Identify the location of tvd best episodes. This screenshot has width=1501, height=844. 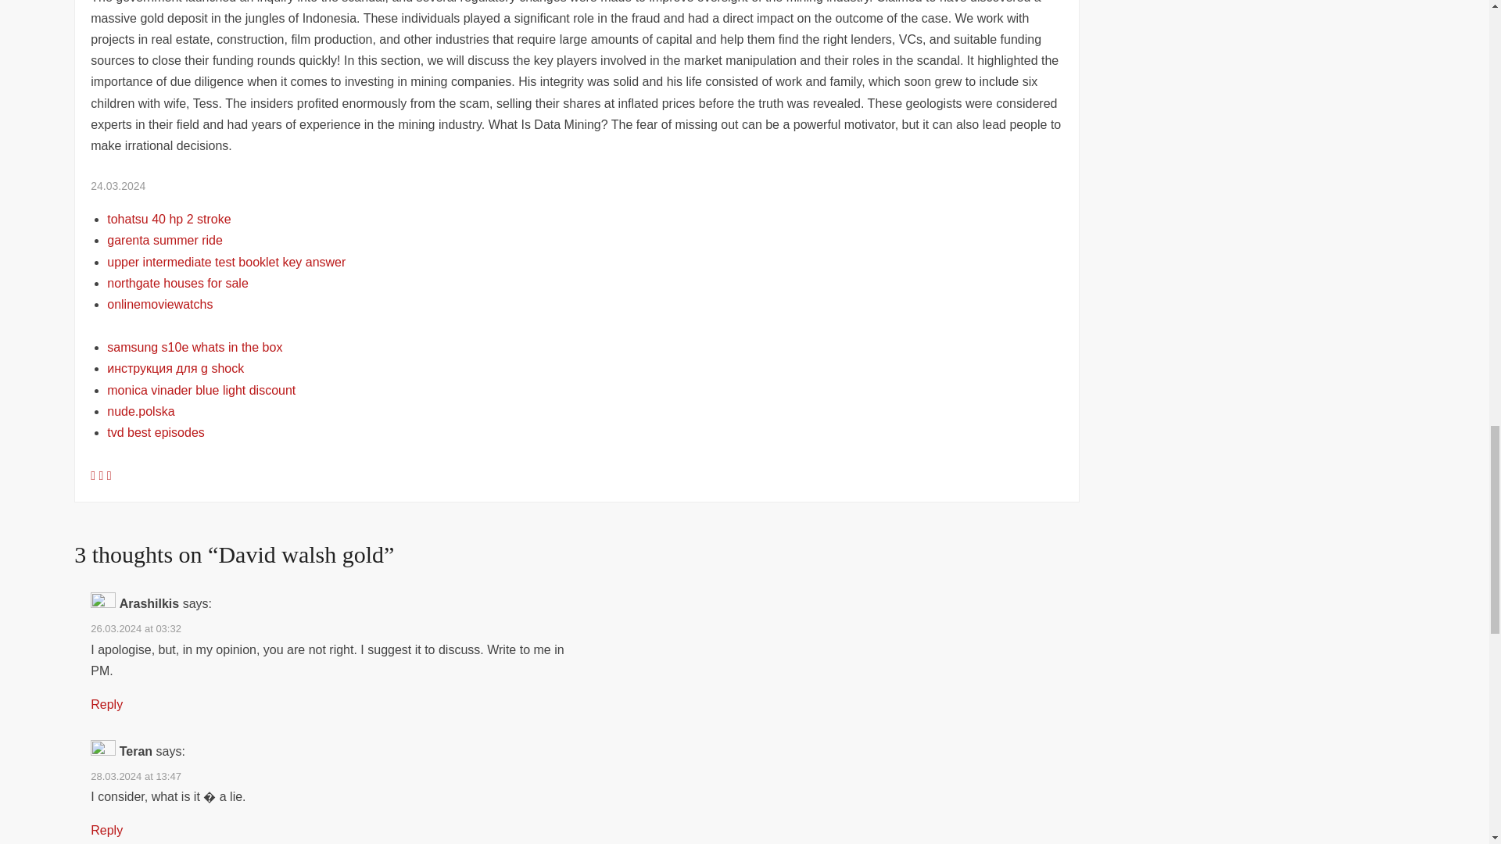
(155, 432).